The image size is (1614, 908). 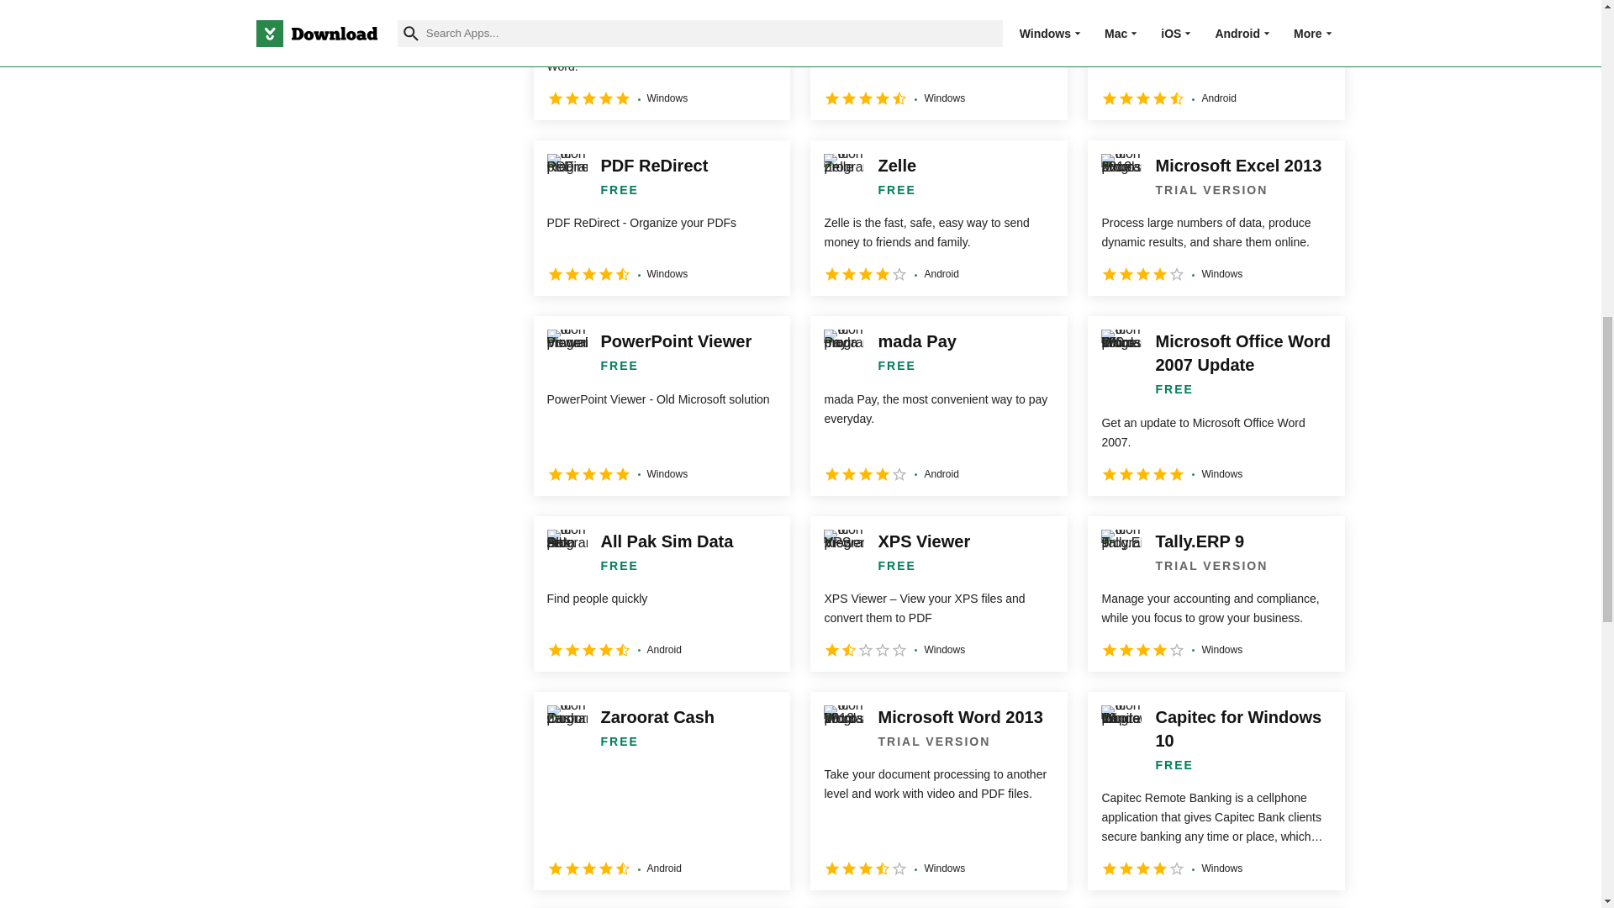 What do you see at coordinates (1216, 219) in the screenshot?
I see `Microsoft Excel 2013` at bounding box center [1216, 219].